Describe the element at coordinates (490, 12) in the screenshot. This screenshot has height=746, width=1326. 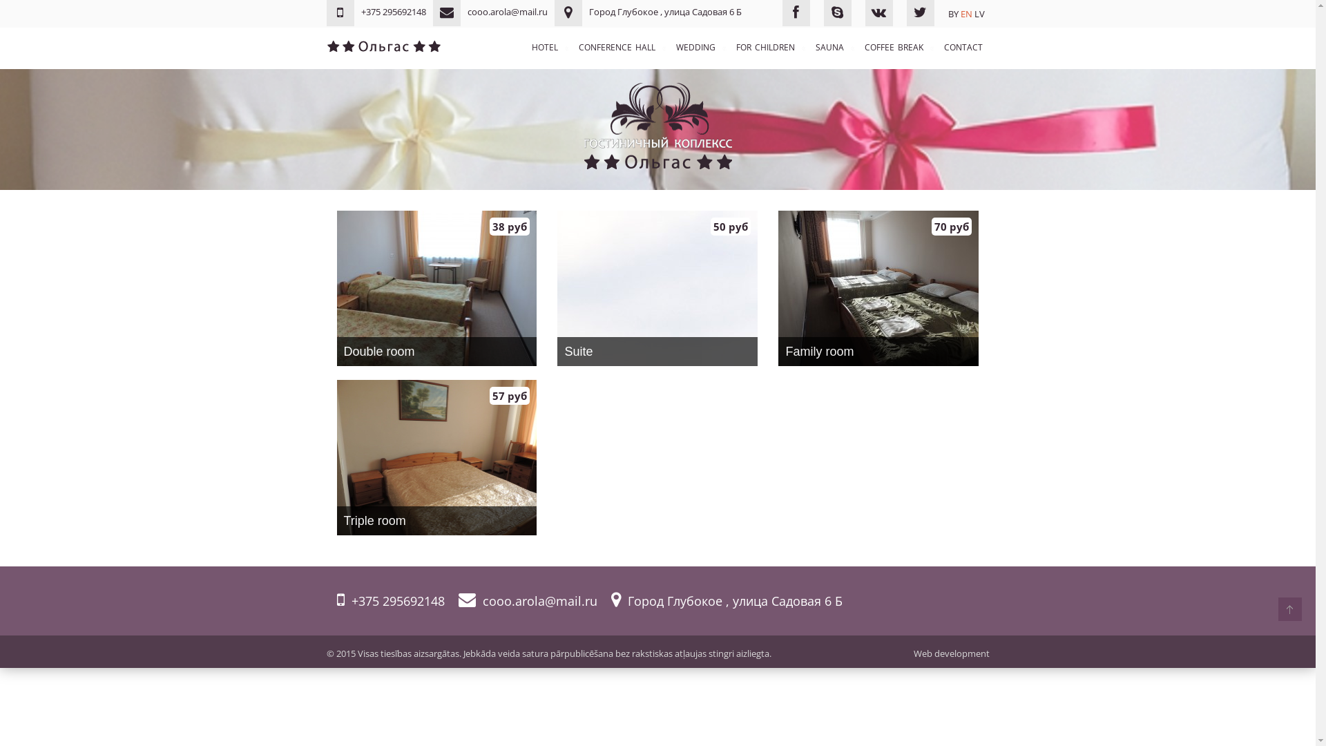
I see `cooo.arola@mail.ru` at that location.